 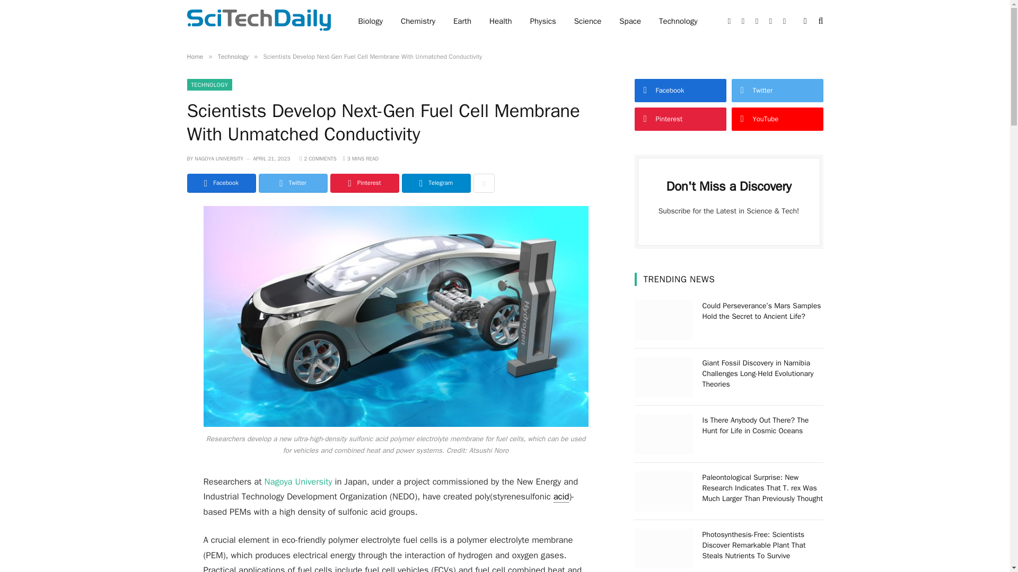 I want to click on Share on Pinterest, so click(x=364, y=183).